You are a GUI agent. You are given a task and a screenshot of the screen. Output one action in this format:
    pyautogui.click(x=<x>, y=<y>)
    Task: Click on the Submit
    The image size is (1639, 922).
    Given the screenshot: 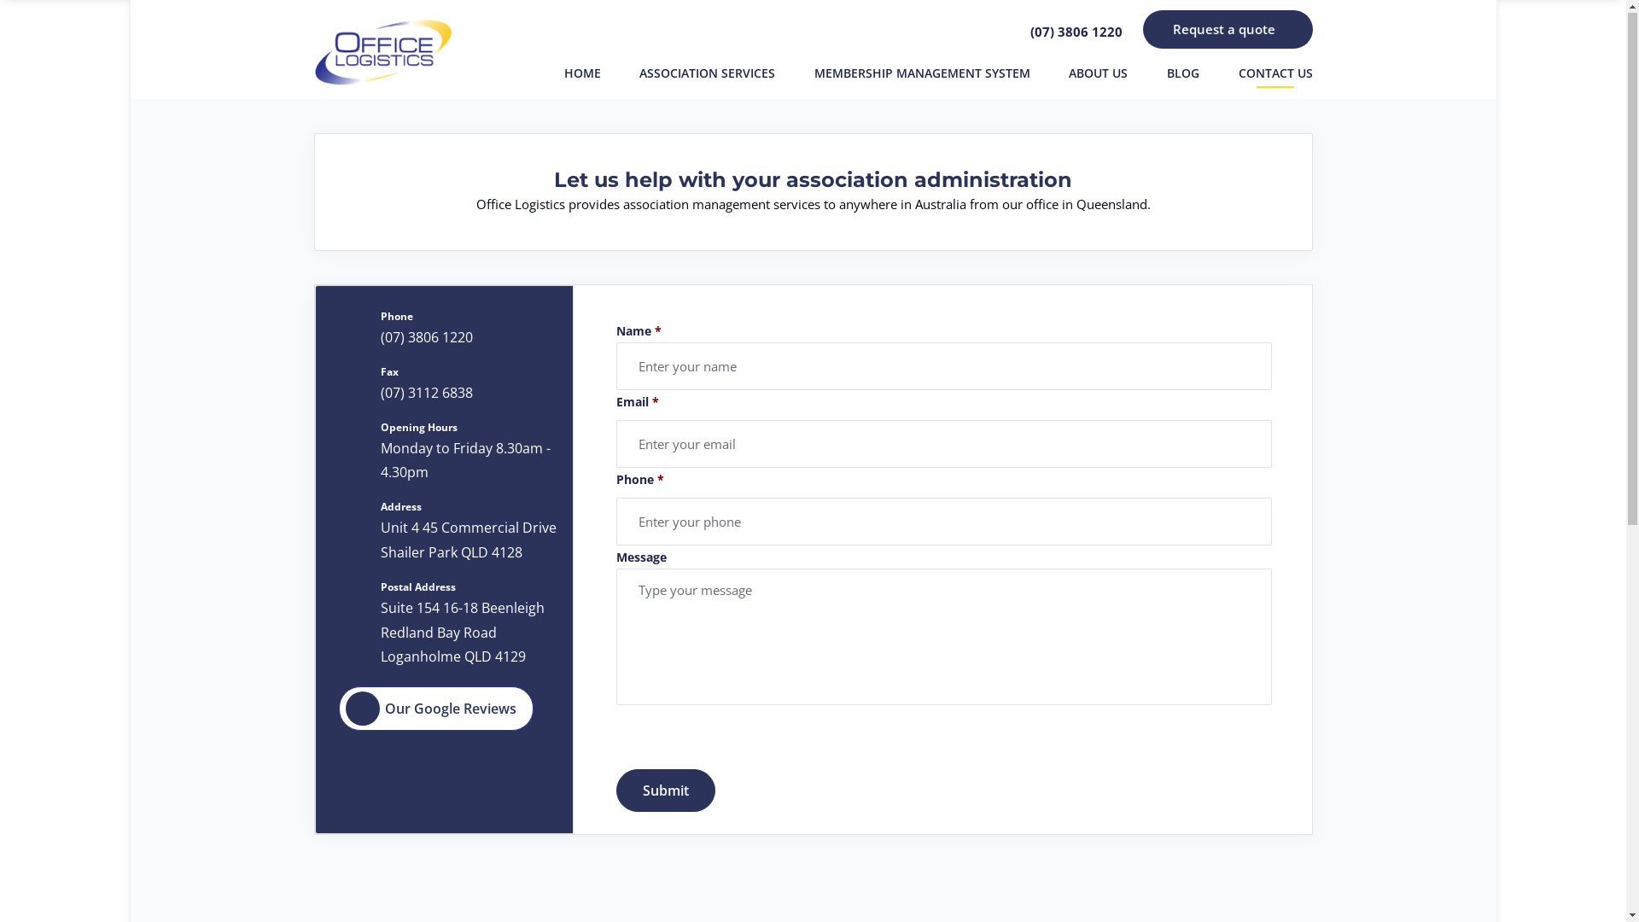 What is the action you would take?
    pyautogui.click(x=666, y=791)
    